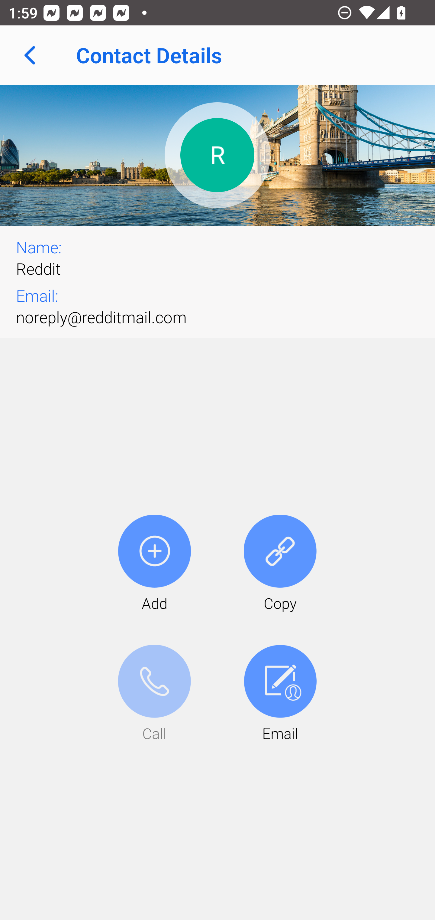 This screenshot has height=920, width=435. Describe the element at coordinates (30, 55) in the screenshot. I see `Navigate up` at that location.